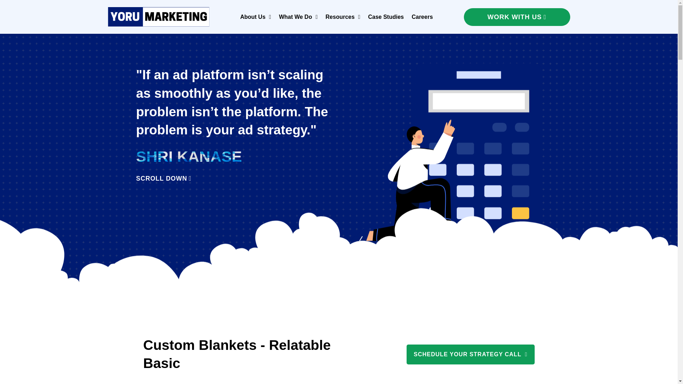 Image resolution: width=683 pixels, height=384 pixels. Describe the element at coordinates (255, 17) in the screenshot. I see `About Us` at that location.